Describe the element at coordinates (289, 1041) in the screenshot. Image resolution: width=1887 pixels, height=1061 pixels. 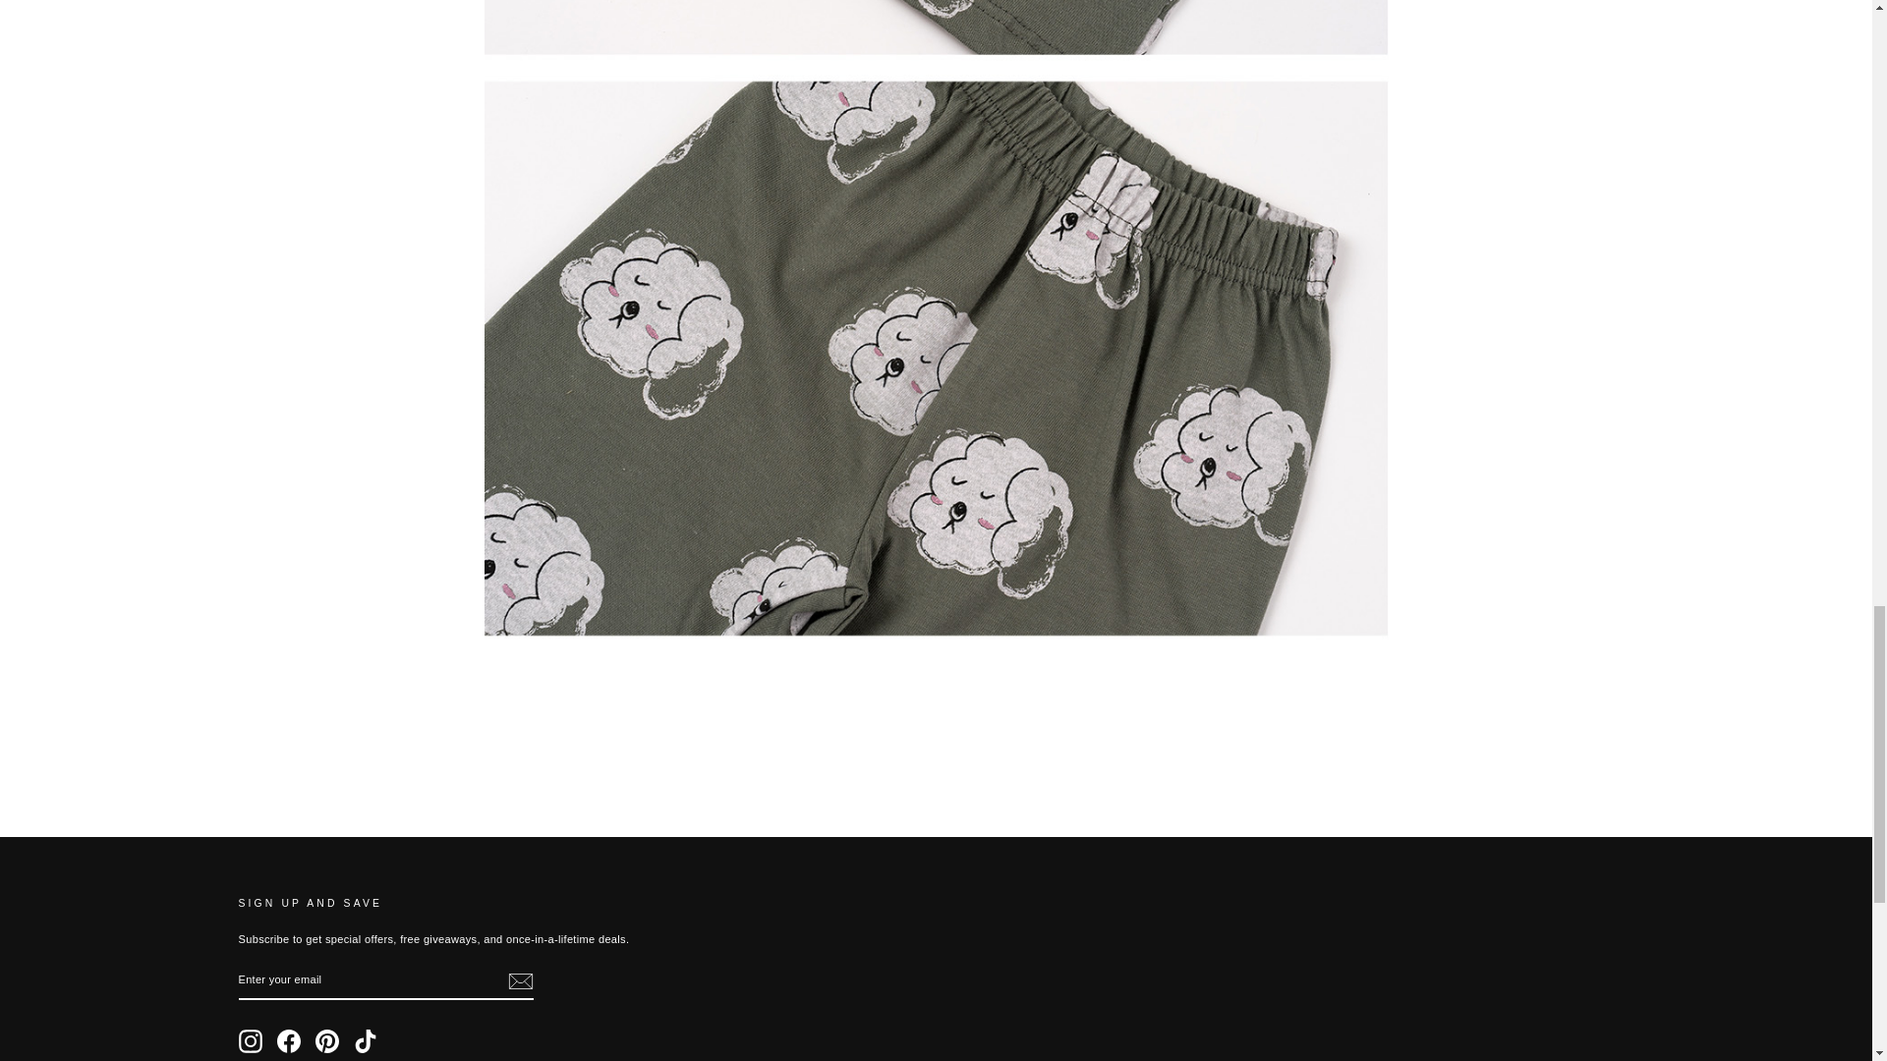
I see `Sunday Hug on Facebook` at that location.